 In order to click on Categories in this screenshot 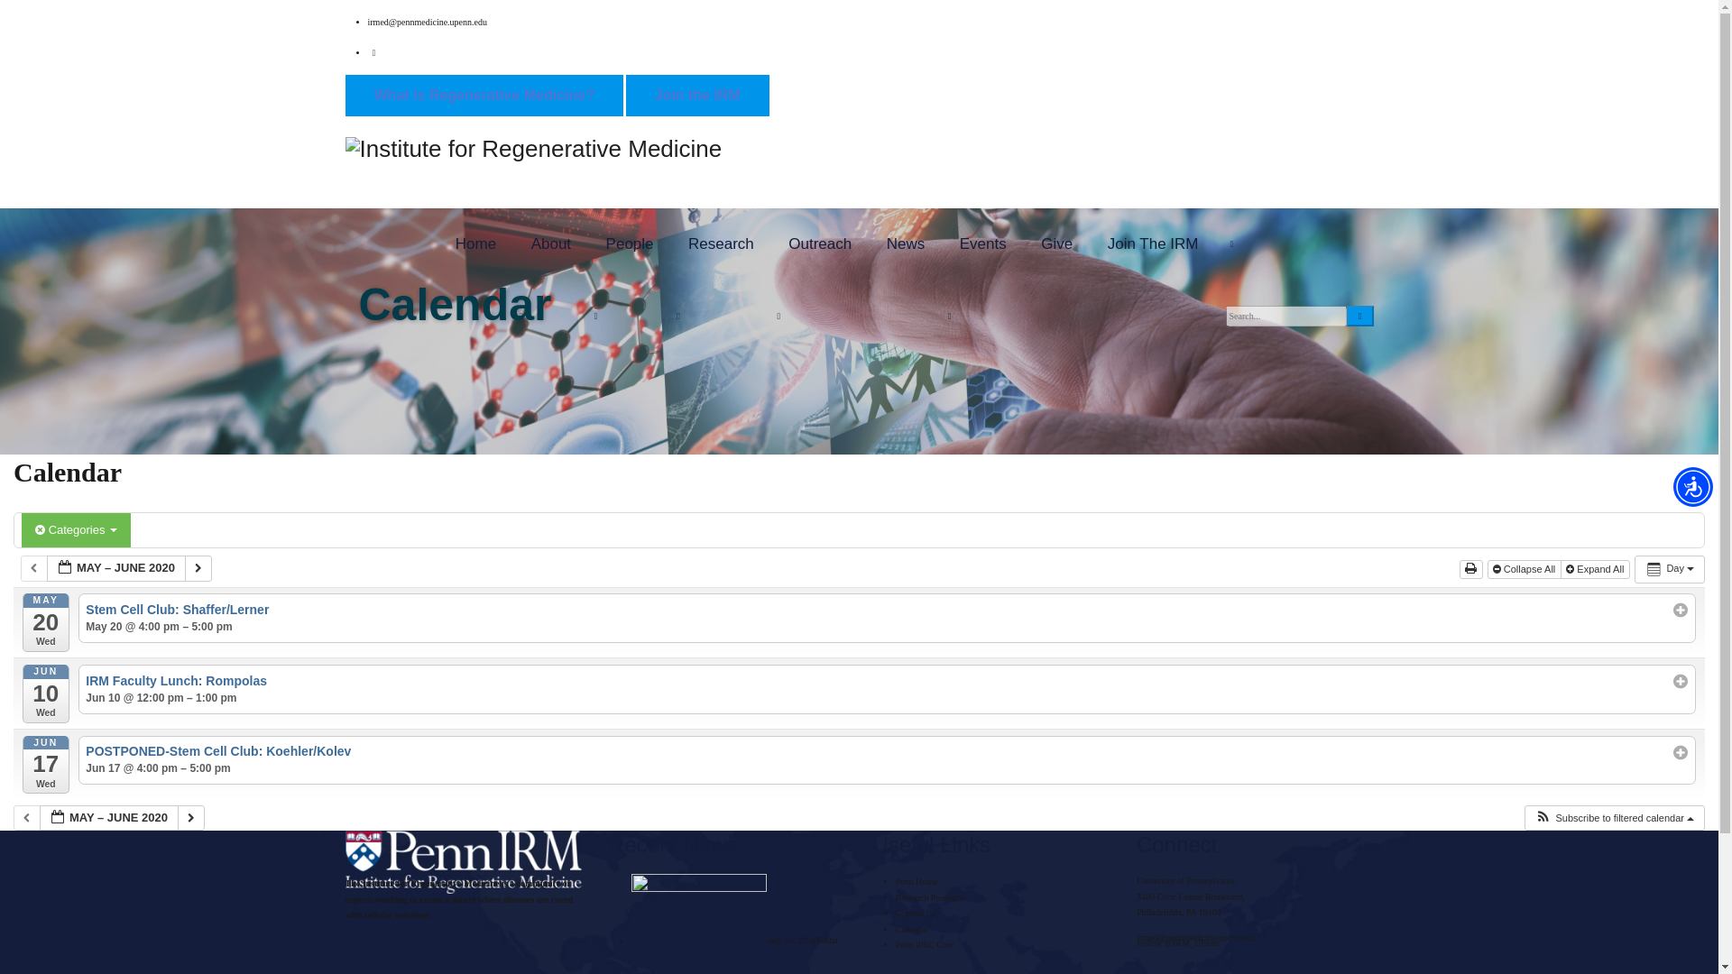, I will do `click(76, 530)`.